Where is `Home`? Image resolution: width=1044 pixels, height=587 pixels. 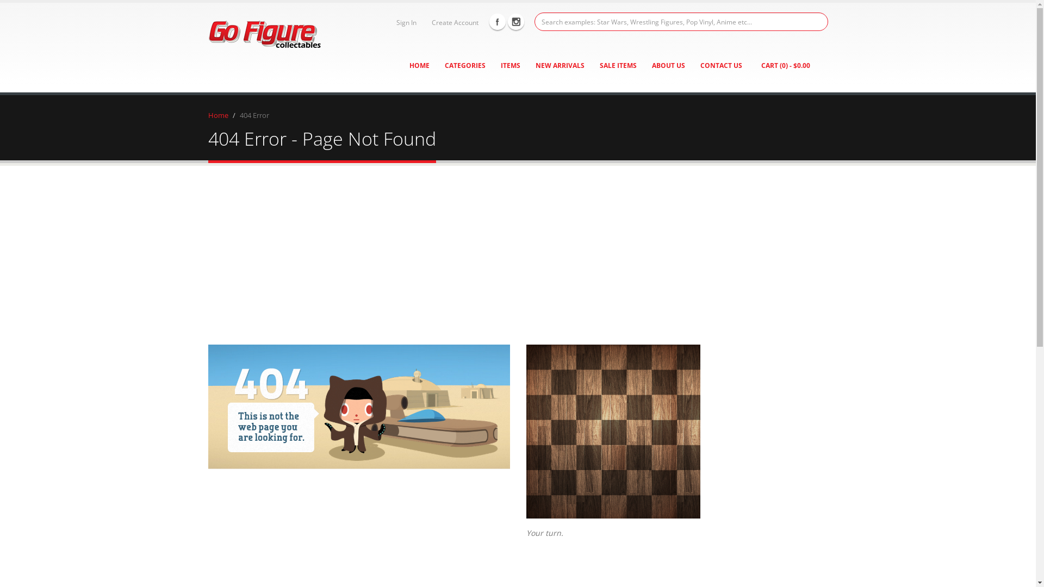 Home is located at coordinates (217, 115).